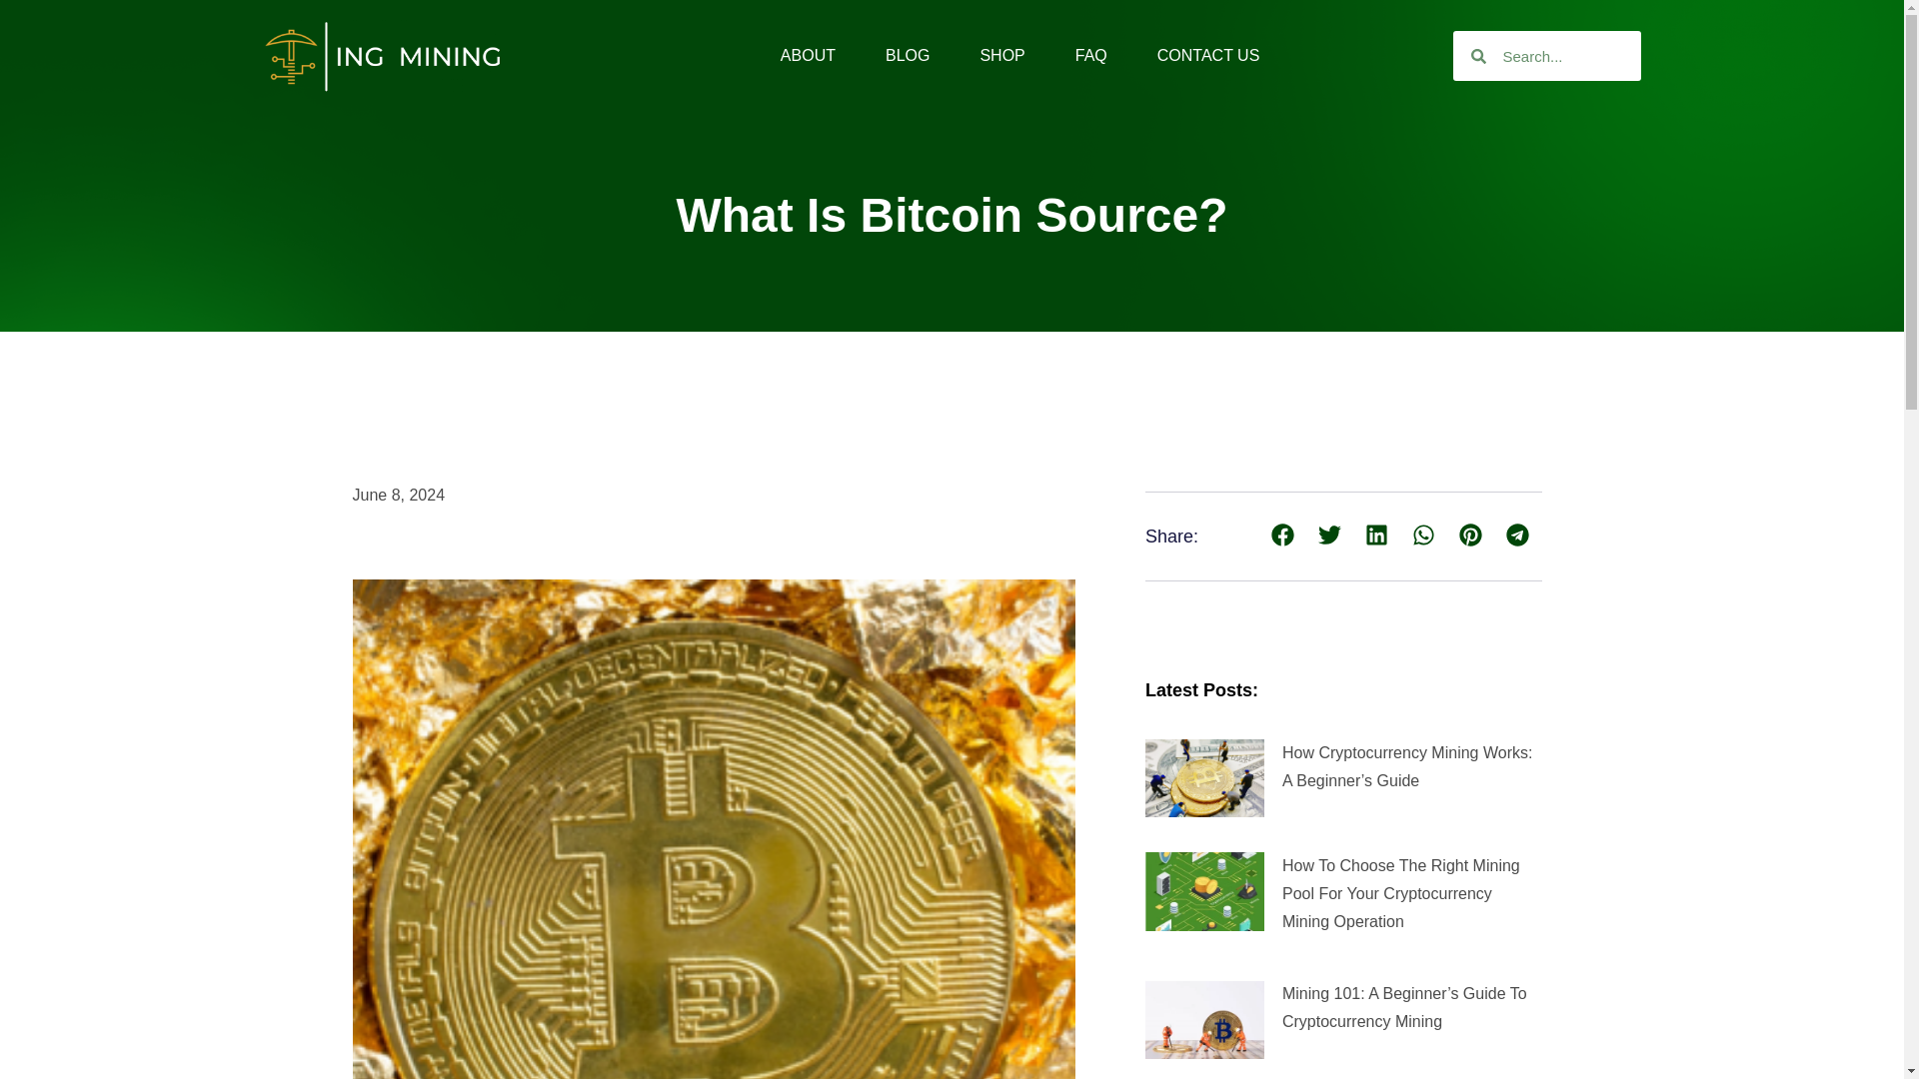  What do you see at coordinates (907, 56) in the screenshot?
I see `BLOG` at bounding box center [907, 56].